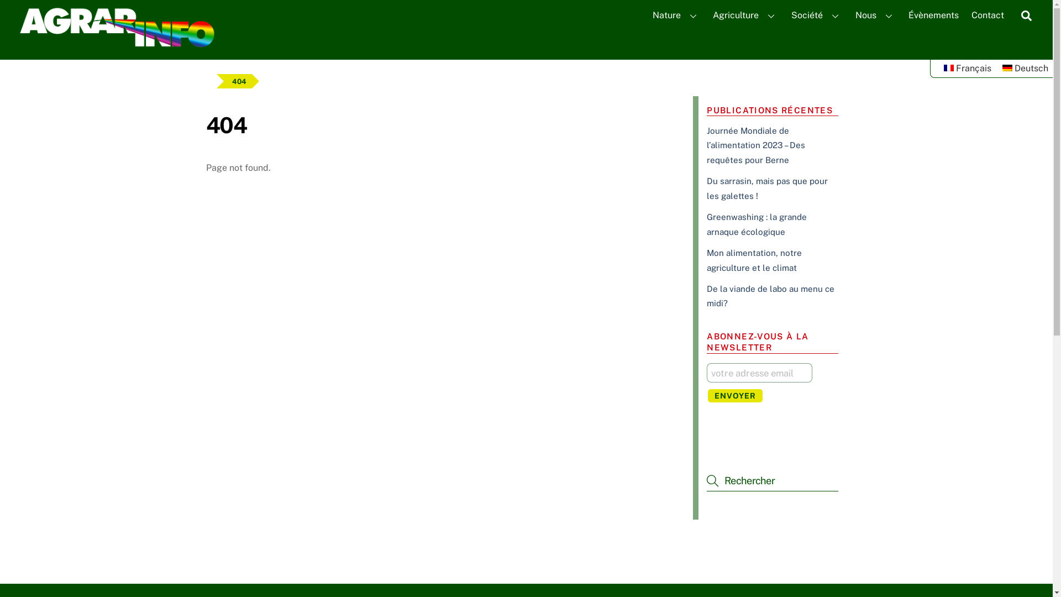 This screenshot has height=597, width=1061. I want to click on agrarinfo_logo_RGBneg, so click(117, 28).